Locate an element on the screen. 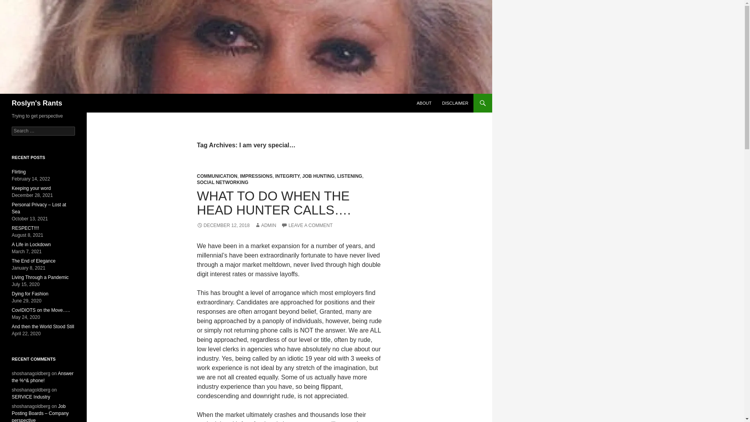 This screenshot has width=750, height=422. Keeping your word is located at coordinates (31, 188).